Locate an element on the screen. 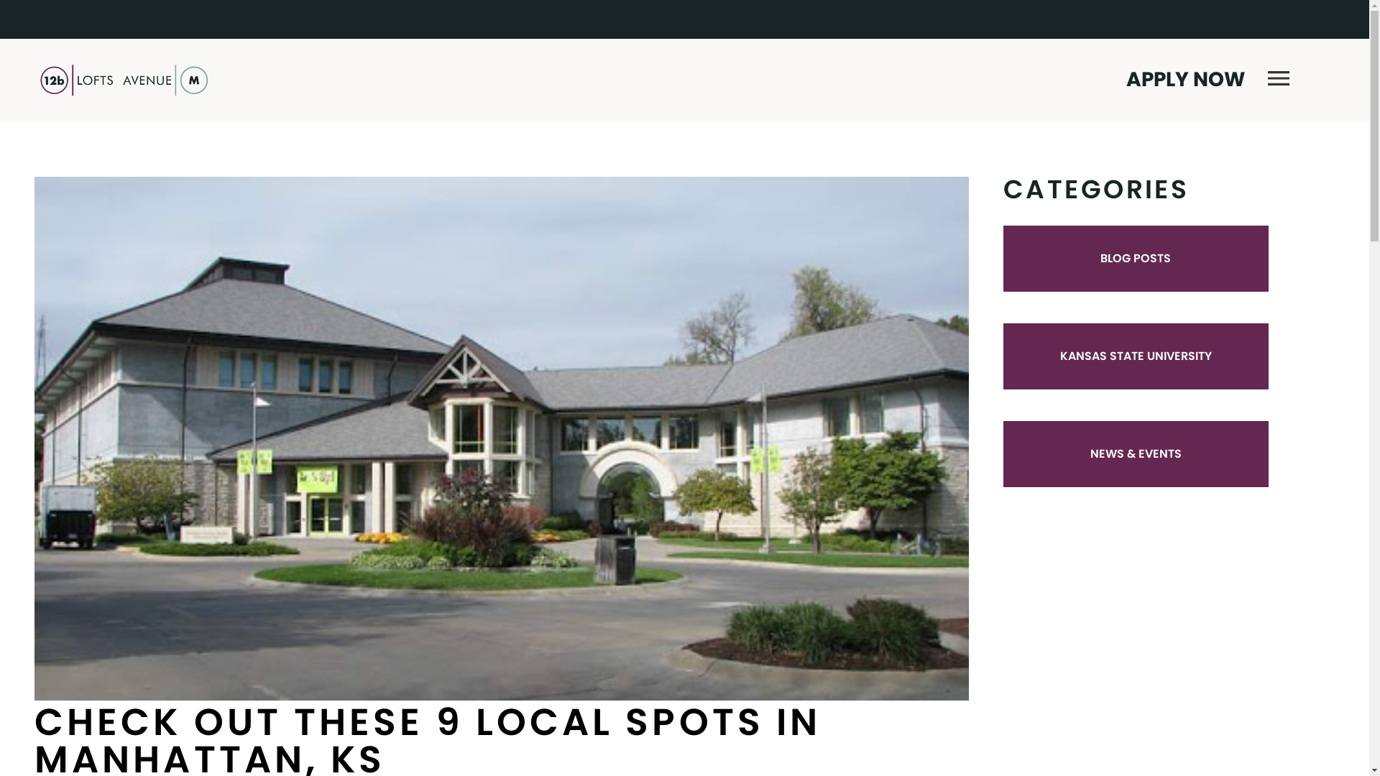 The image size is (1380, 776). NEWS & EVENTS is located at coordinates (1136, 454).